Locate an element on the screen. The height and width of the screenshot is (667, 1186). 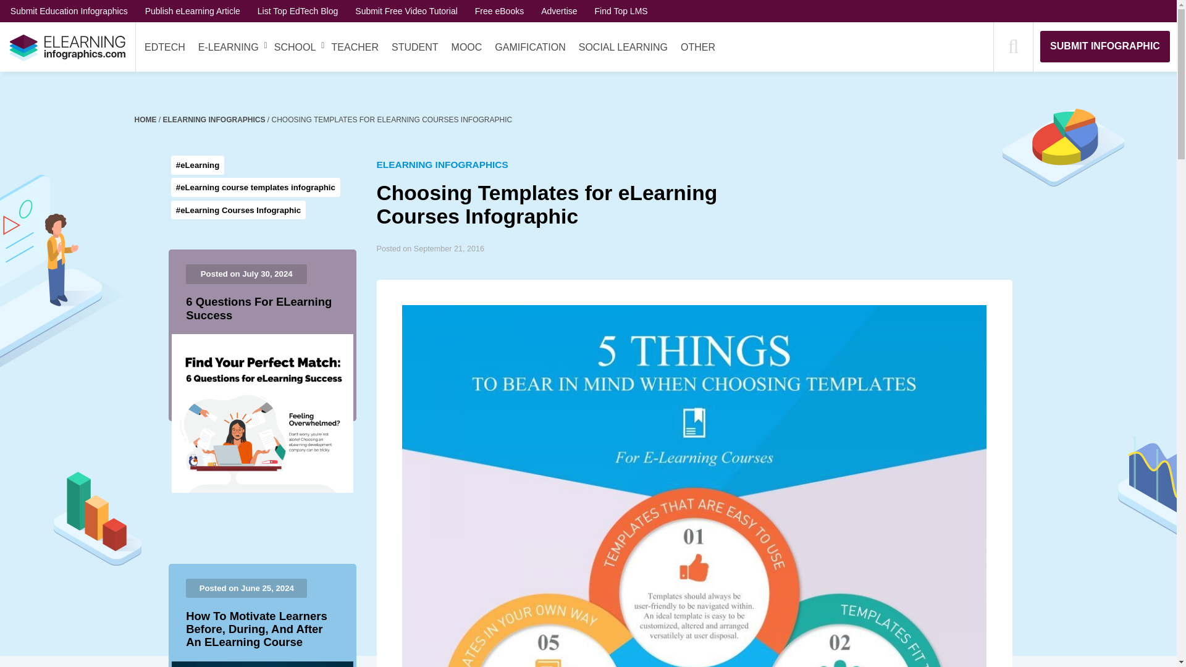
SOCIAL LEARNING is located at coordinates (623, 47).